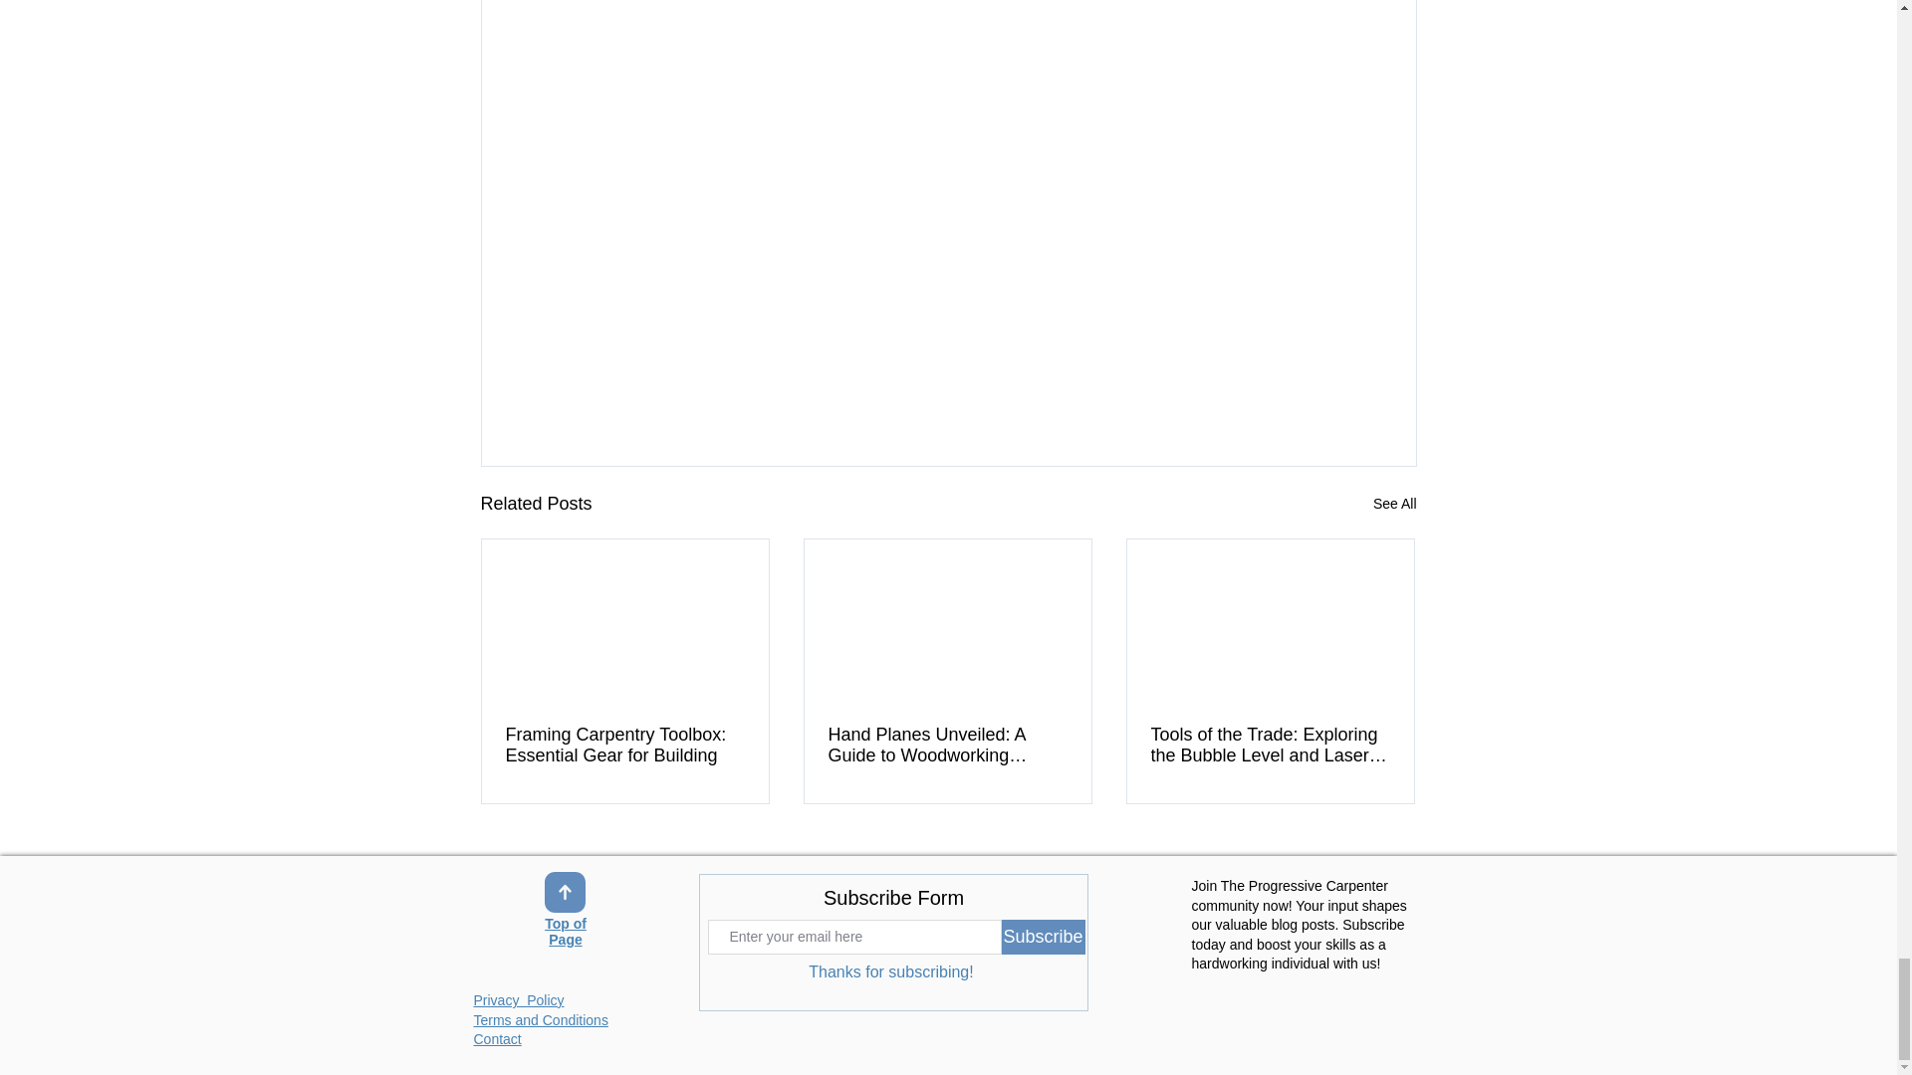  Describe the element at coordinates (566, 934) in the screenshot. I see `Top of Page` at that location.